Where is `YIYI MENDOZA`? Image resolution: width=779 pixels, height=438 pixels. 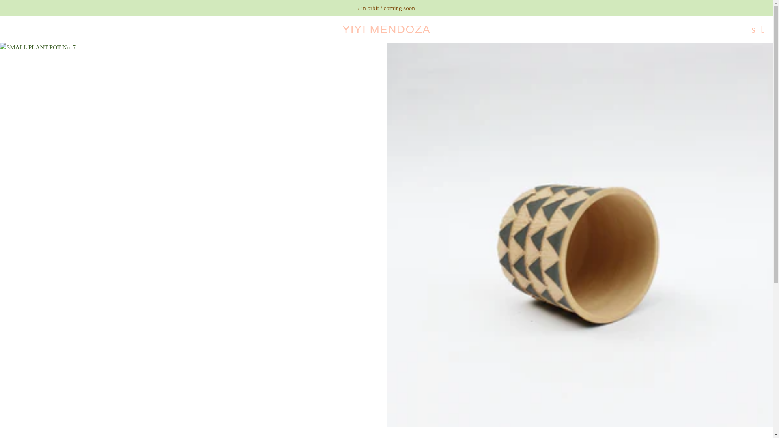
YIYI MENDOZA is located at coordinates (386, 29).